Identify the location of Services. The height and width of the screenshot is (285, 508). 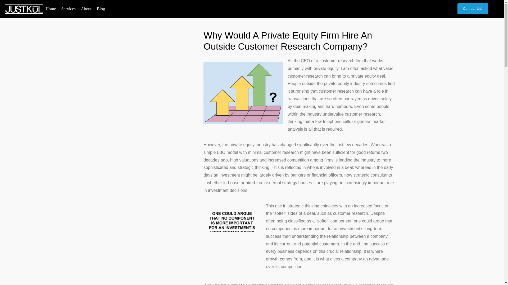
(68, 9).